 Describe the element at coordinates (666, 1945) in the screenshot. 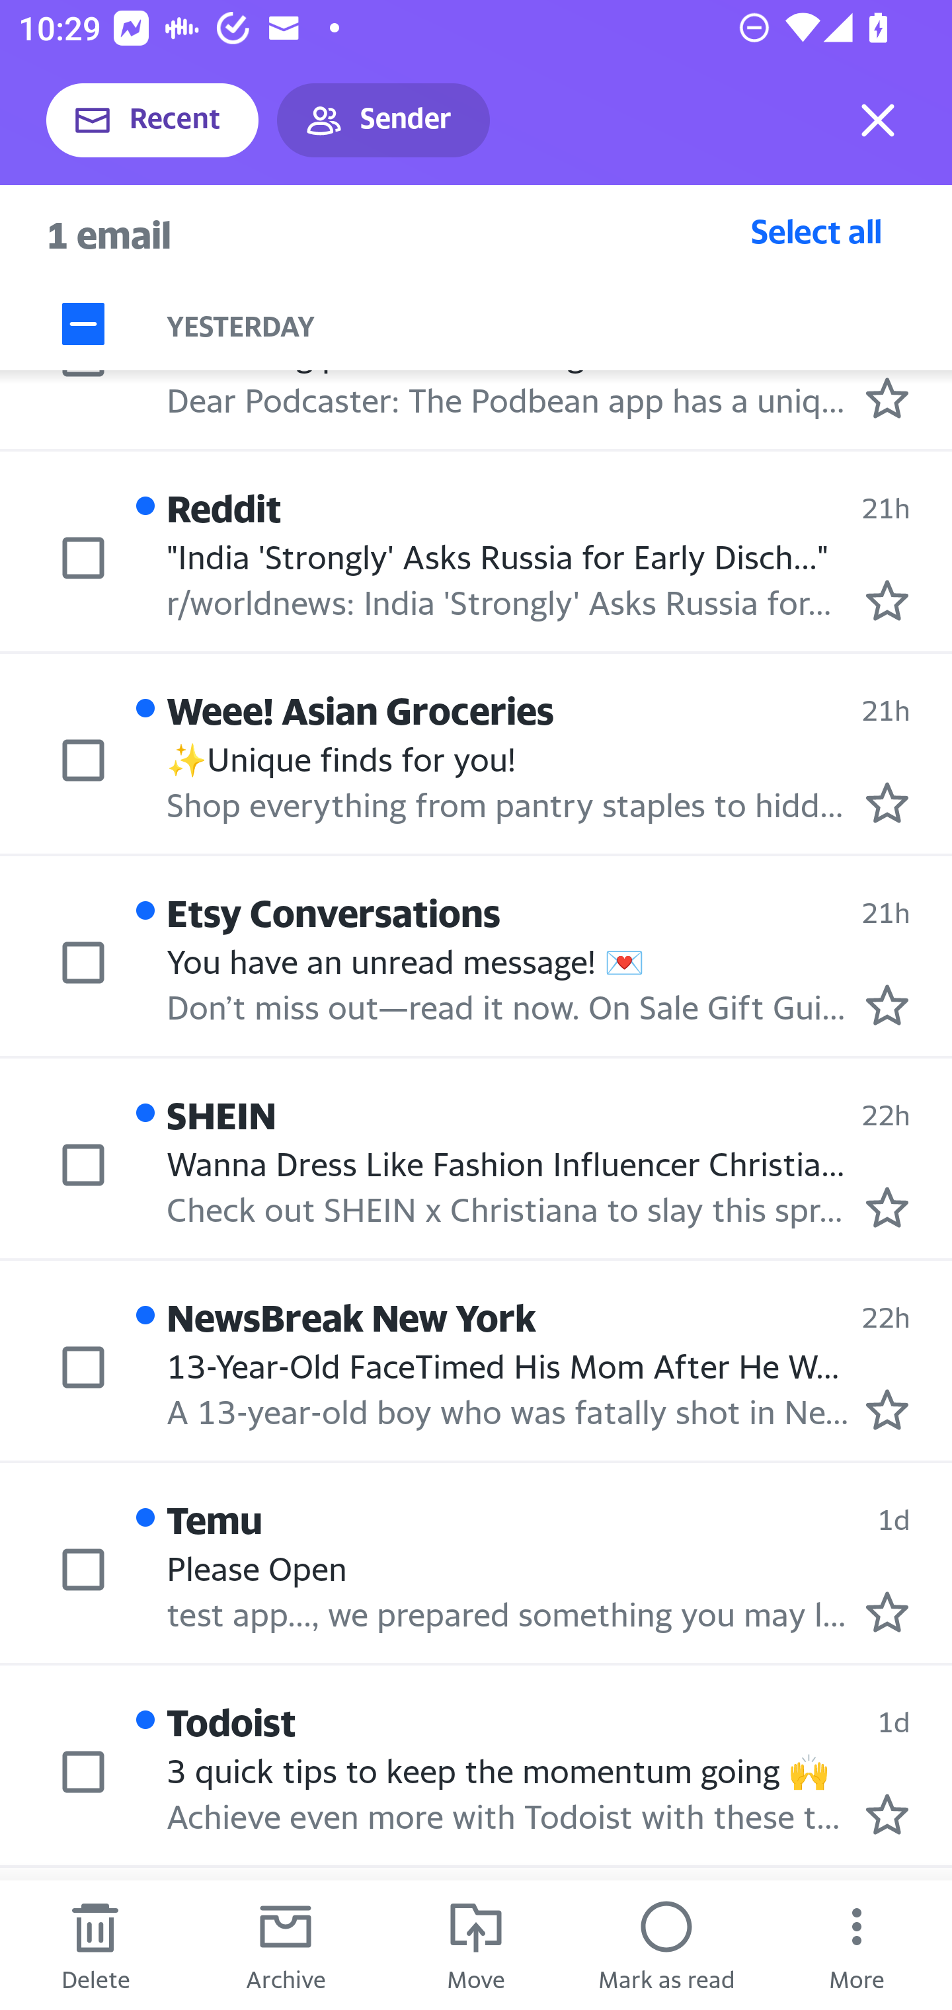

I see `Mark as read` at that location.